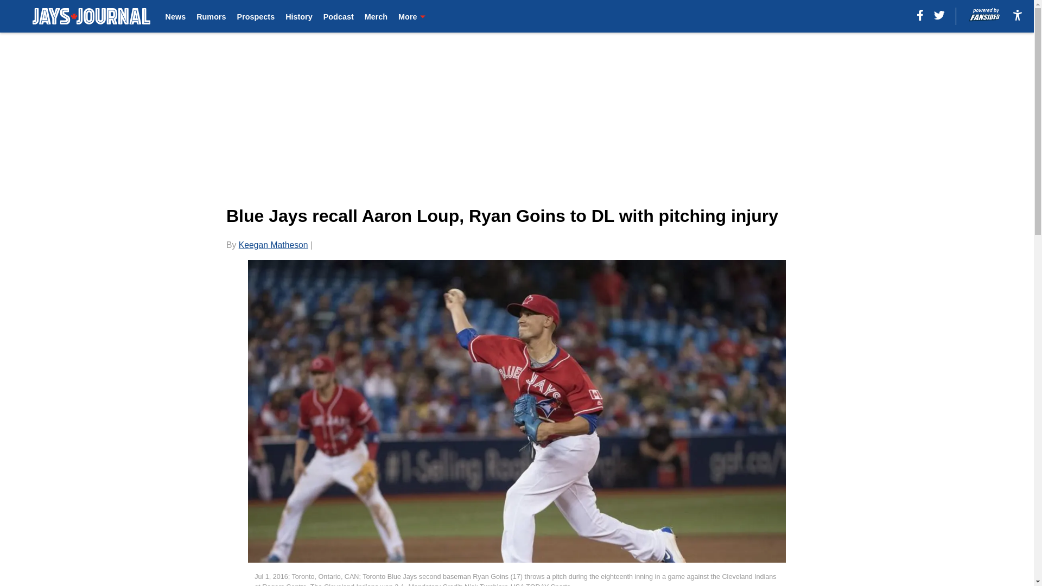  I want to click on Rumors, so click(211, 16).